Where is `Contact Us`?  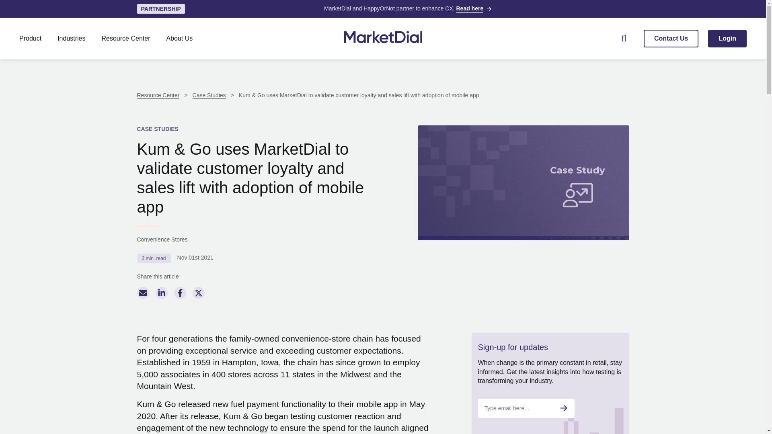
Contact Us is located at coordinates (671, 39).